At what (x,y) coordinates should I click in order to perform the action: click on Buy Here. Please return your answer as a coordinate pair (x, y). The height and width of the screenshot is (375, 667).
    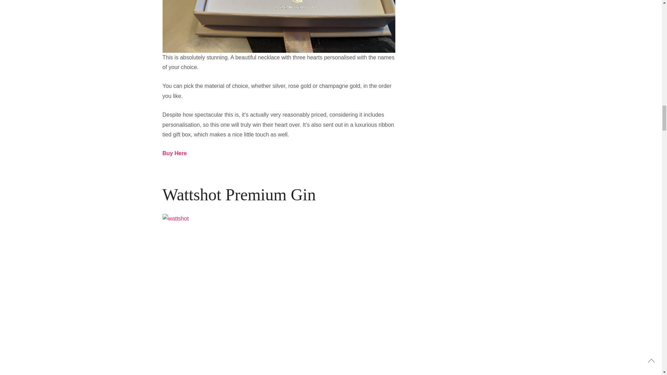
    Looking at the image, I should click on (174, 153).